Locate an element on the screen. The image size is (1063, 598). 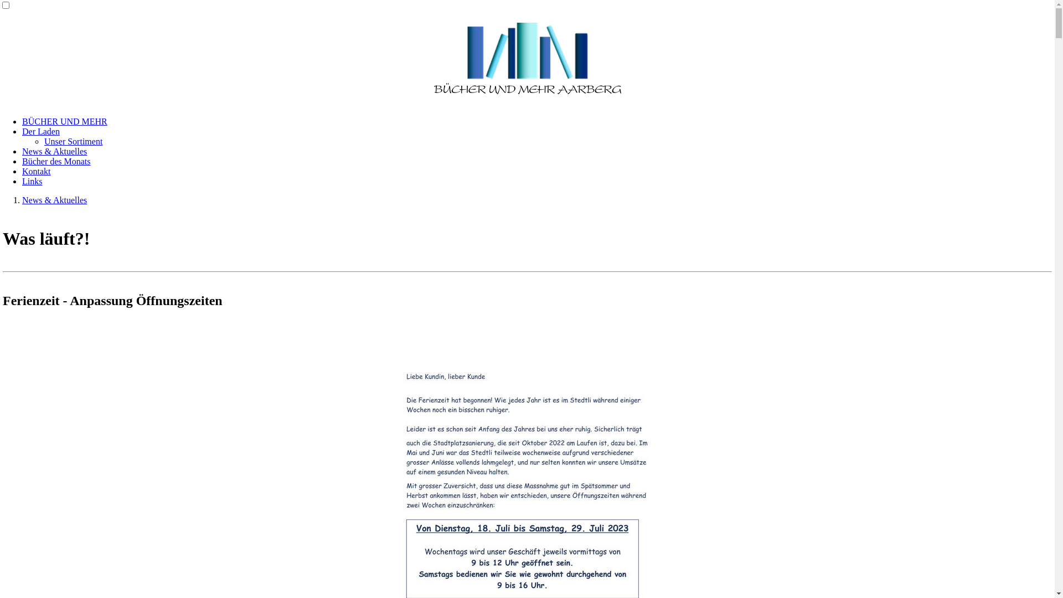
Unser Sortiment is located at coordinates (73, 142).